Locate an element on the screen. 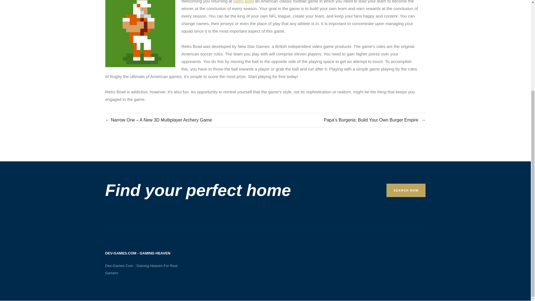 This screenshot has height=301, width=535. SEARCH NOW is located at coordinates (406, 190).